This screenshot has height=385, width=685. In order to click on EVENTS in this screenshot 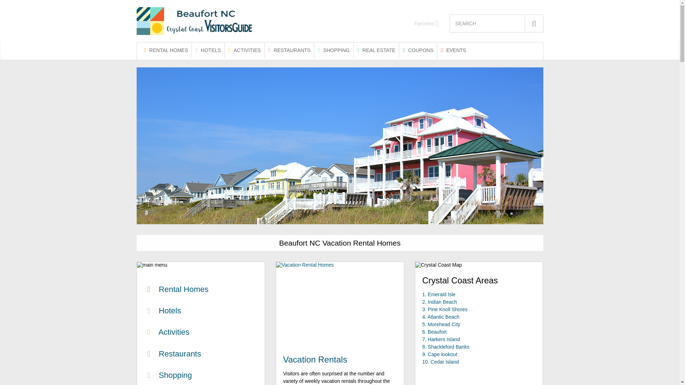, I will do `click(454, 50)`.